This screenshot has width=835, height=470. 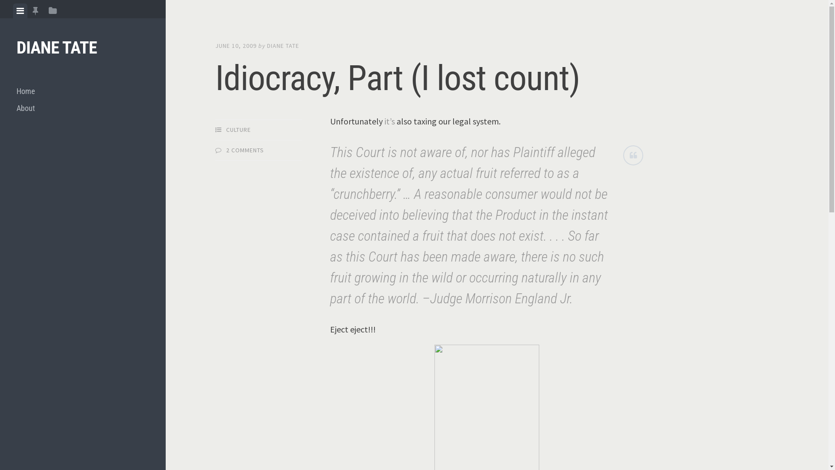 What do you see at coordinates (83, 108) in the screenshot?
I see `About` at bounding box center [83, 108].